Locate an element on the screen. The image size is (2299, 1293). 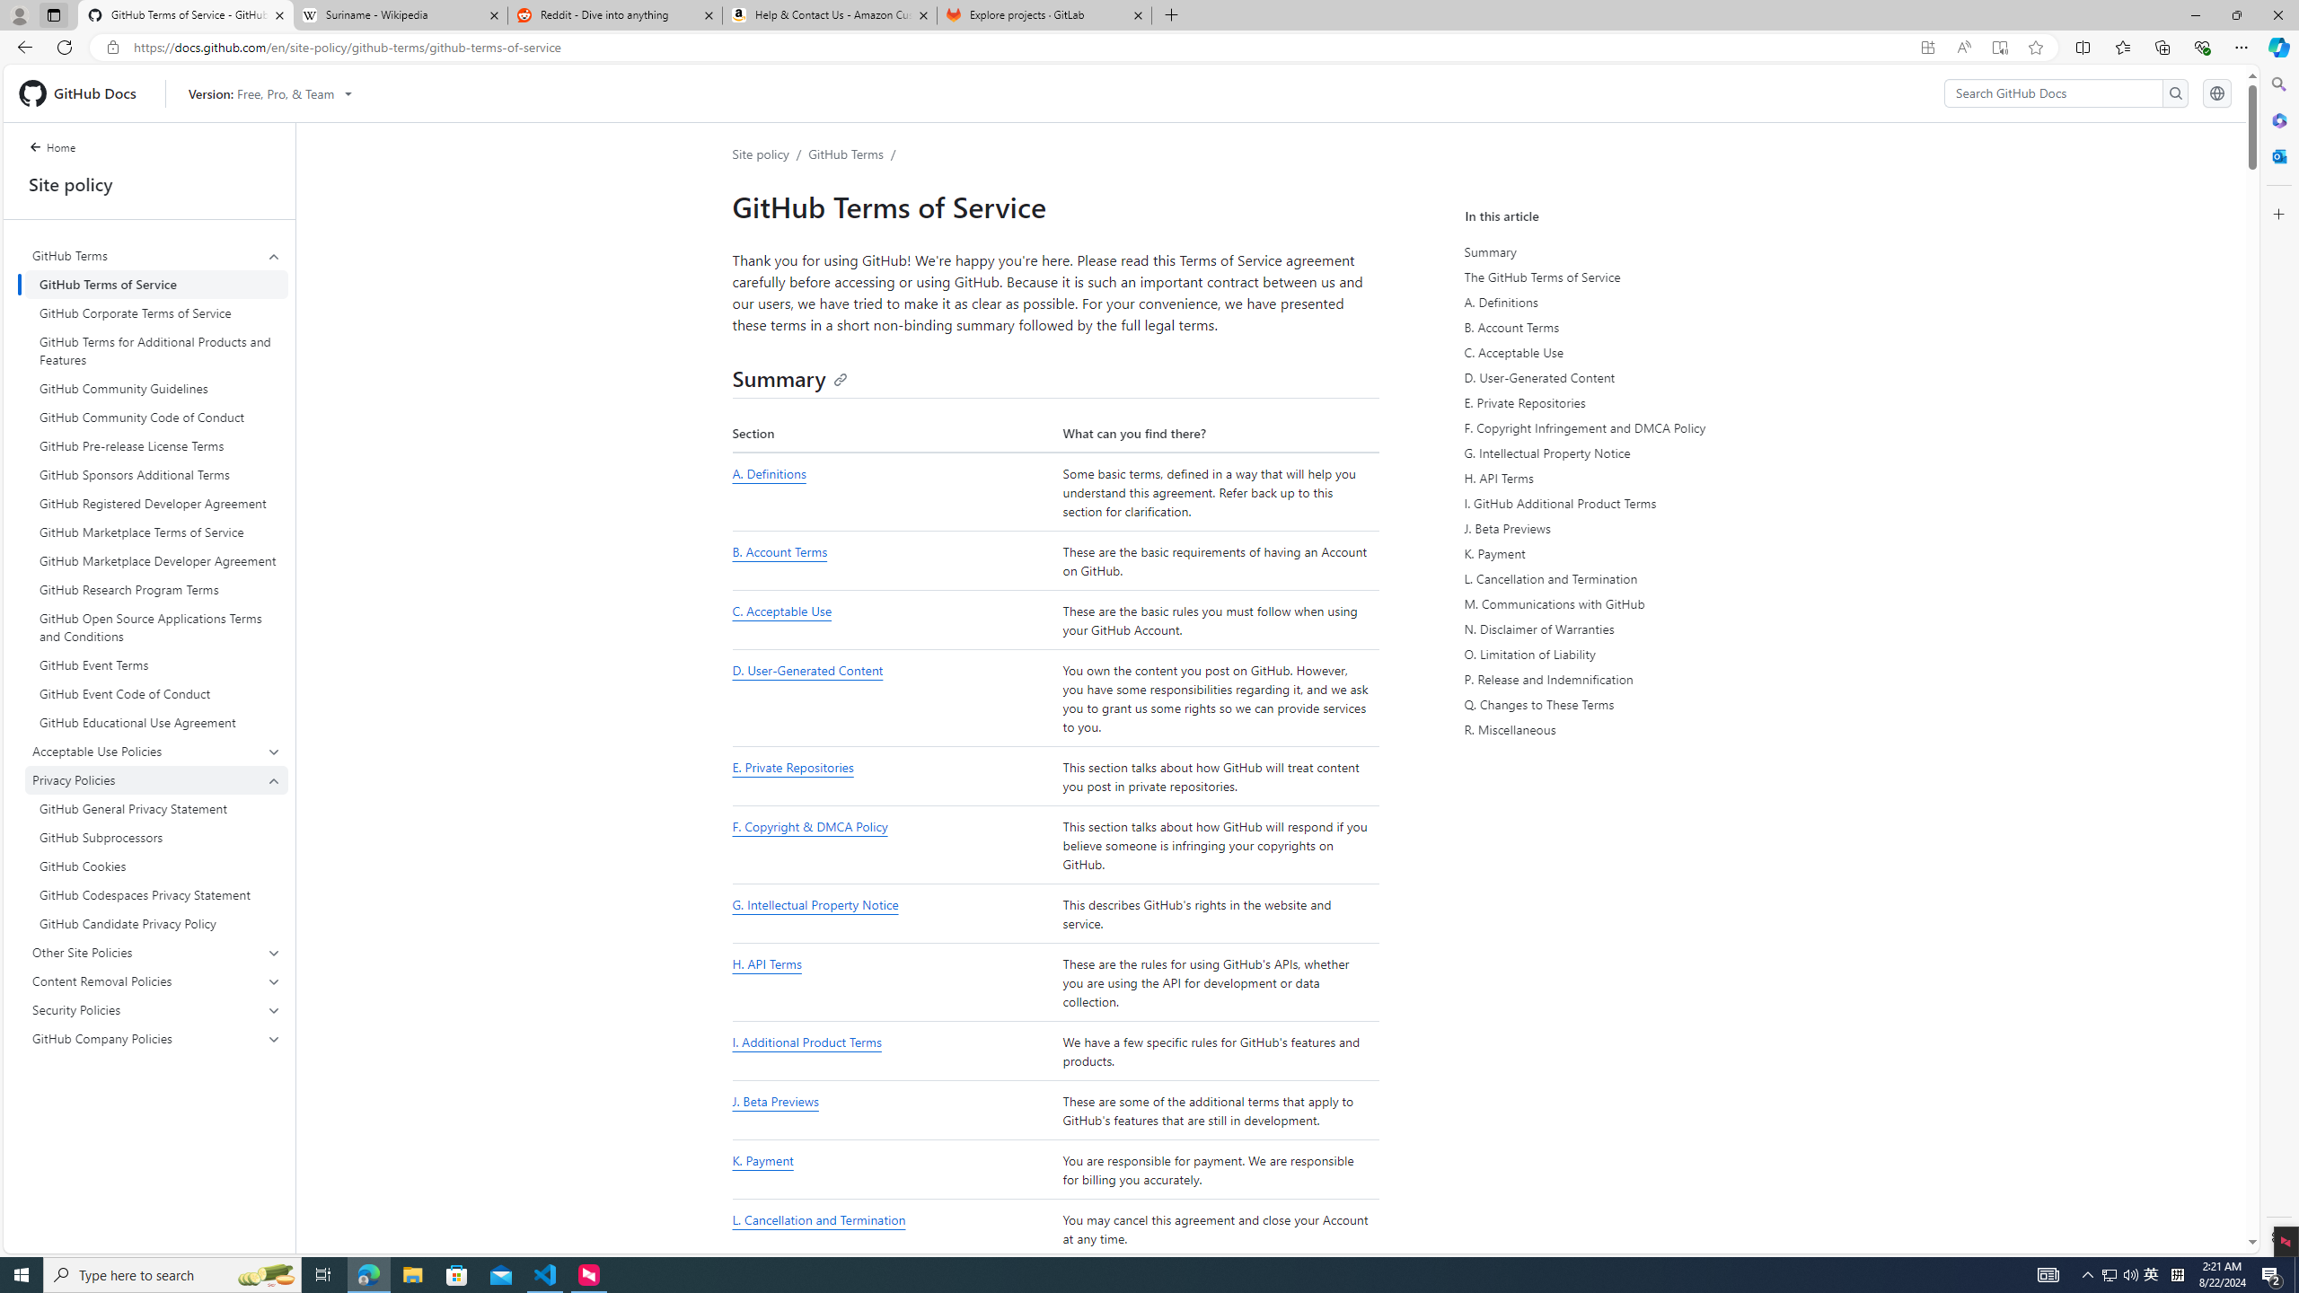
L. Cancellation and Termination is located at coordinates (893, 1229).